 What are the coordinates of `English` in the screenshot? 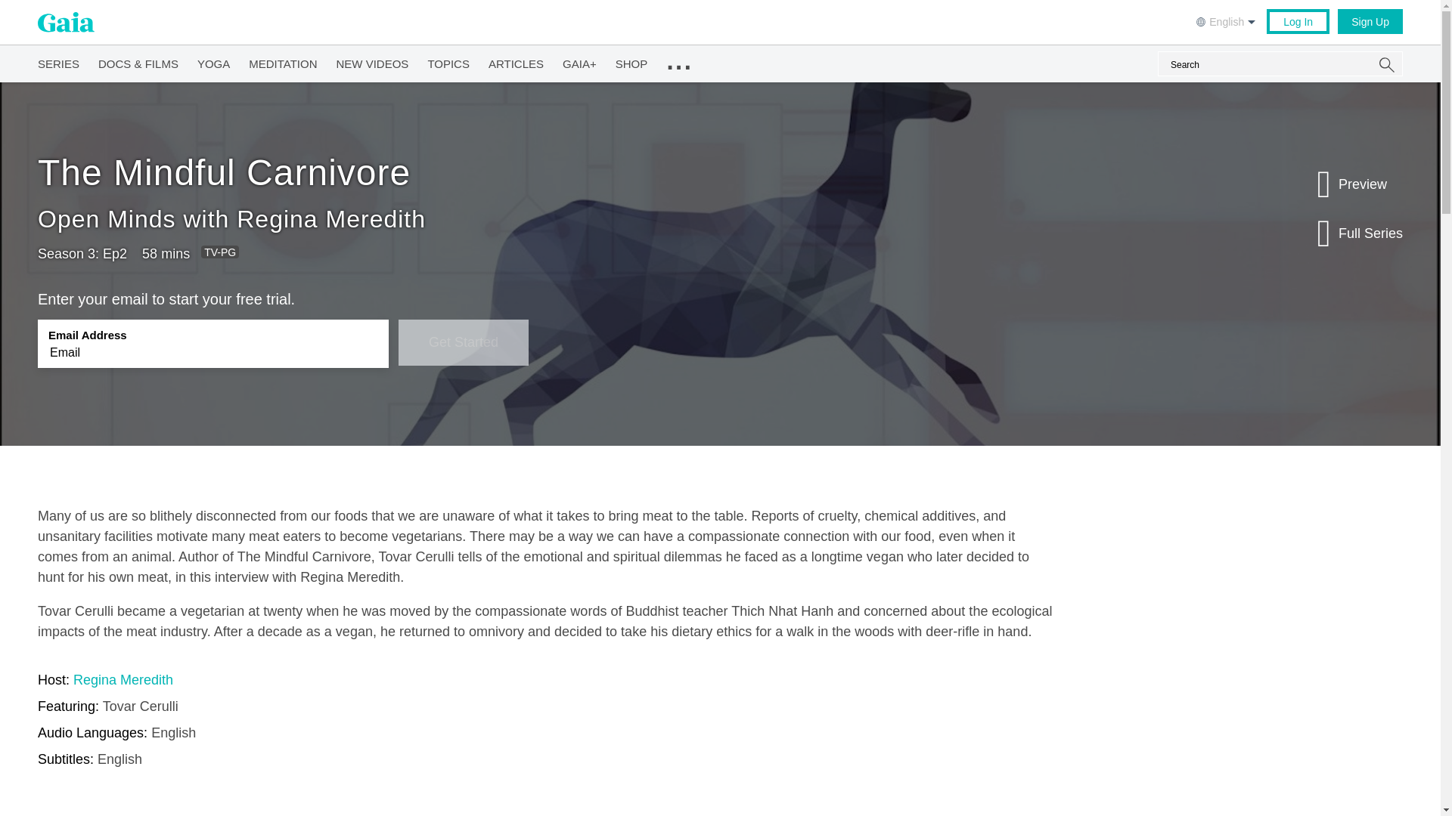 It's located at (1227, 20).